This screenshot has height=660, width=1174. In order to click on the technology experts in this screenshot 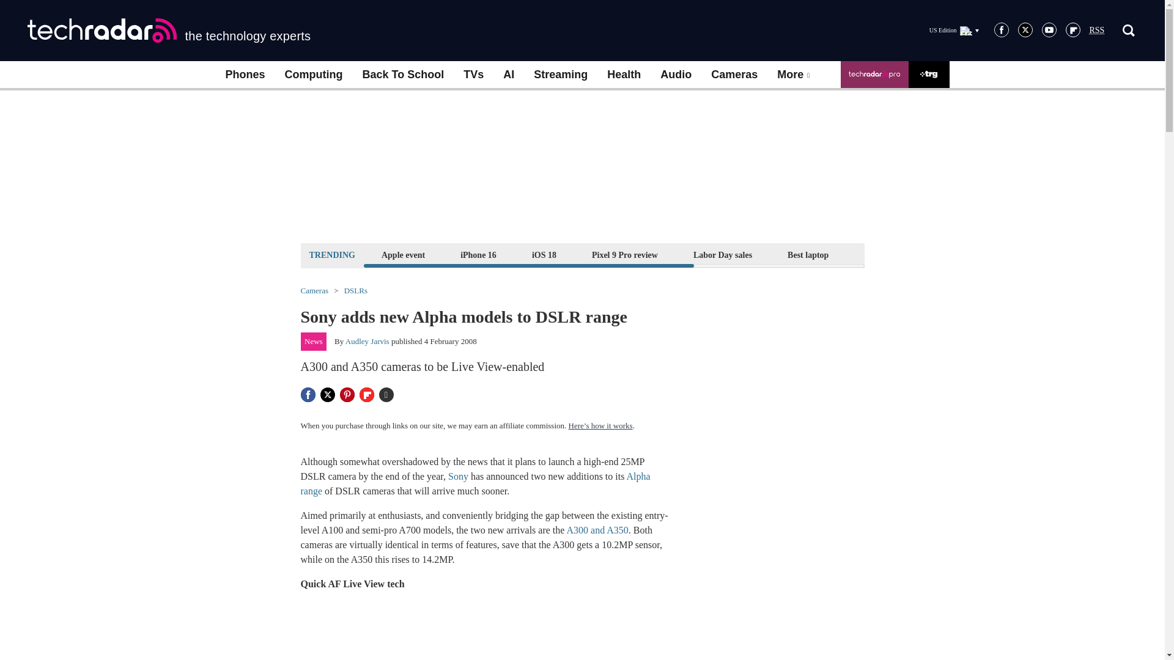, I will do `click(169, 31)`.